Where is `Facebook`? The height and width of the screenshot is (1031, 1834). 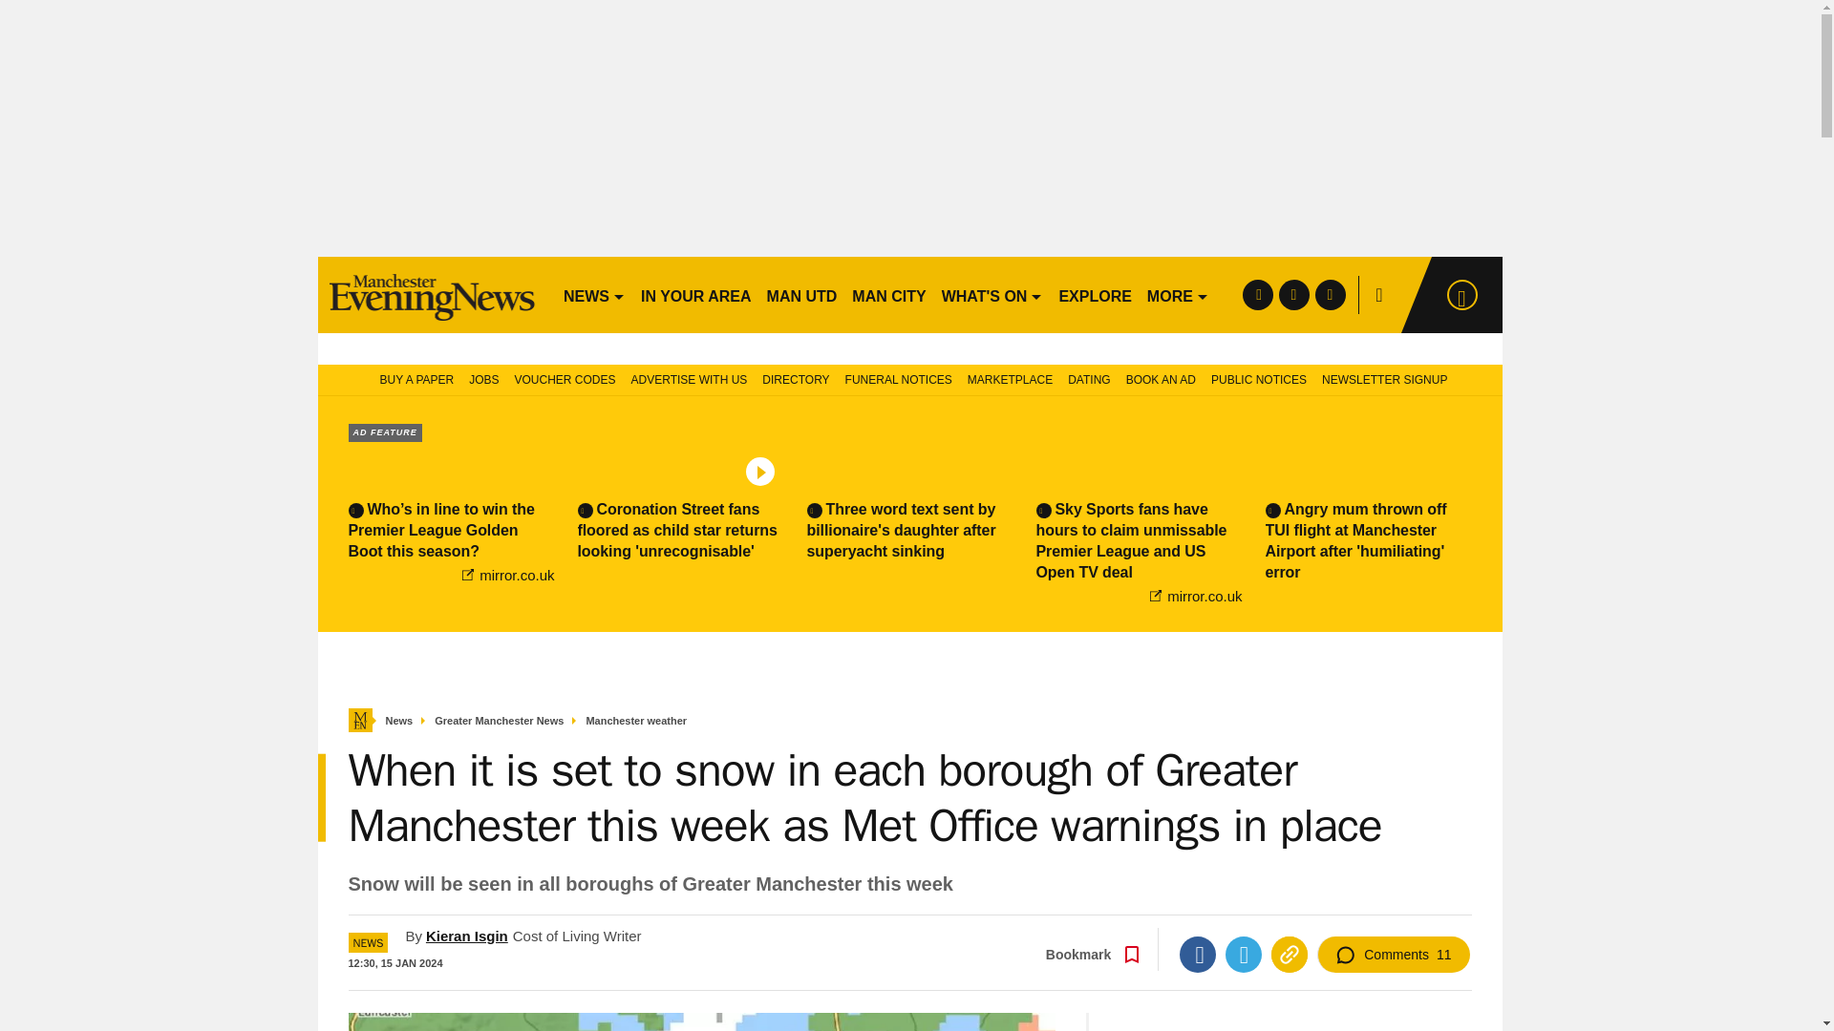
Facebook is located at coordinates (1197, 955).